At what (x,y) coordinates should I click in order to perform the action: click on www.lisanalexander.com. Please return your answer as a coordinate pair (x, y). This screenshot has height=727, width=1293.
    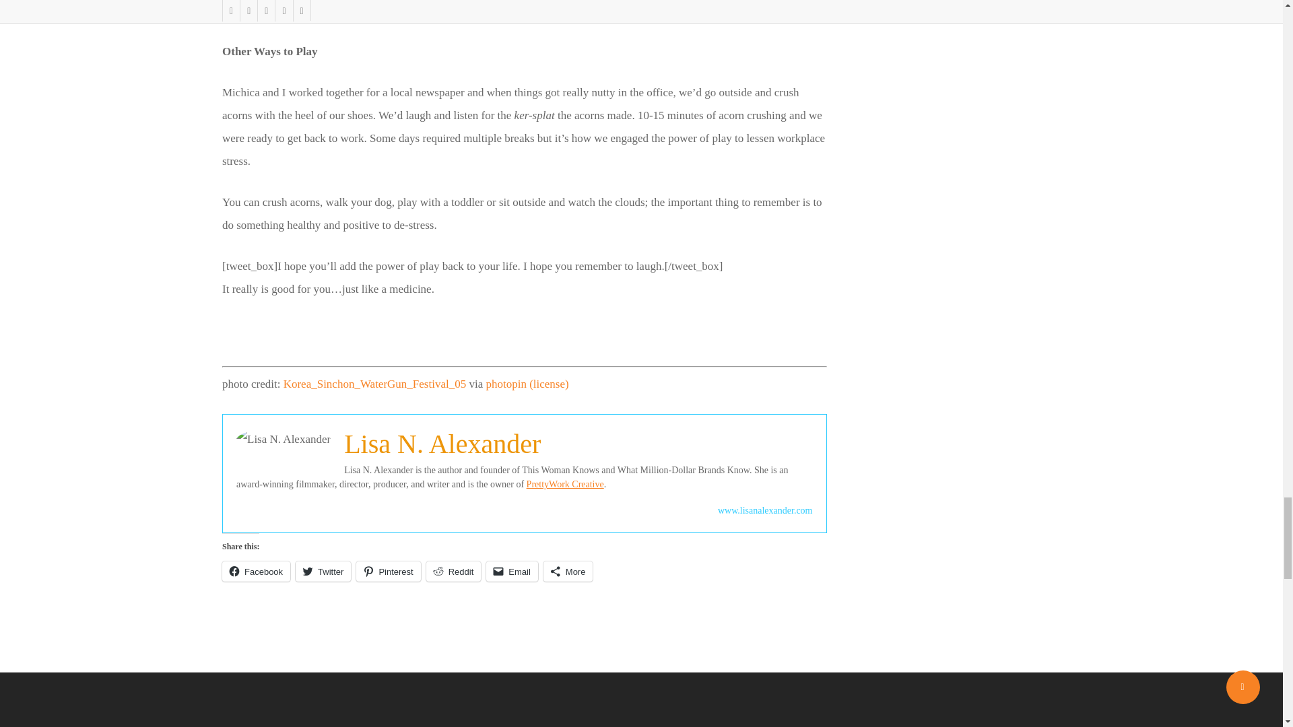
    Looking at the image, I should click on (765, 510).